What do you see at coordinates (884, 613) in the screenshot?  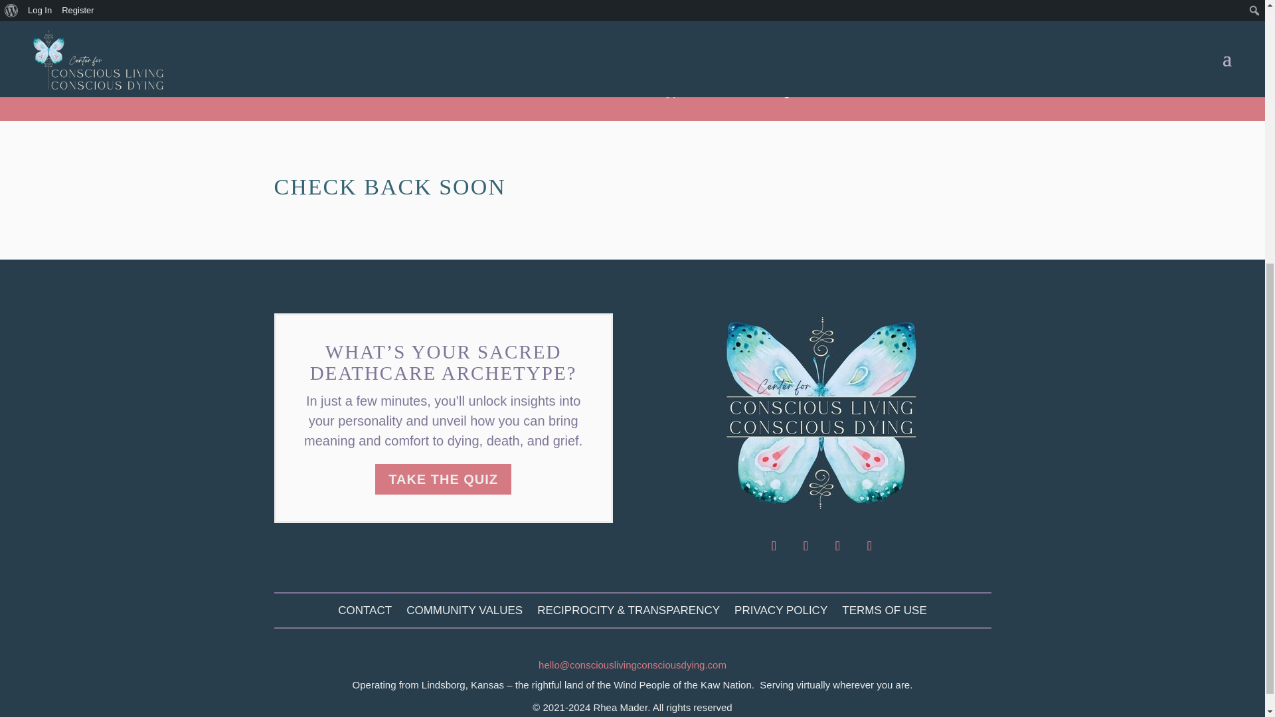 I see `TERMS OF USE` at bounding box center [884, 613].